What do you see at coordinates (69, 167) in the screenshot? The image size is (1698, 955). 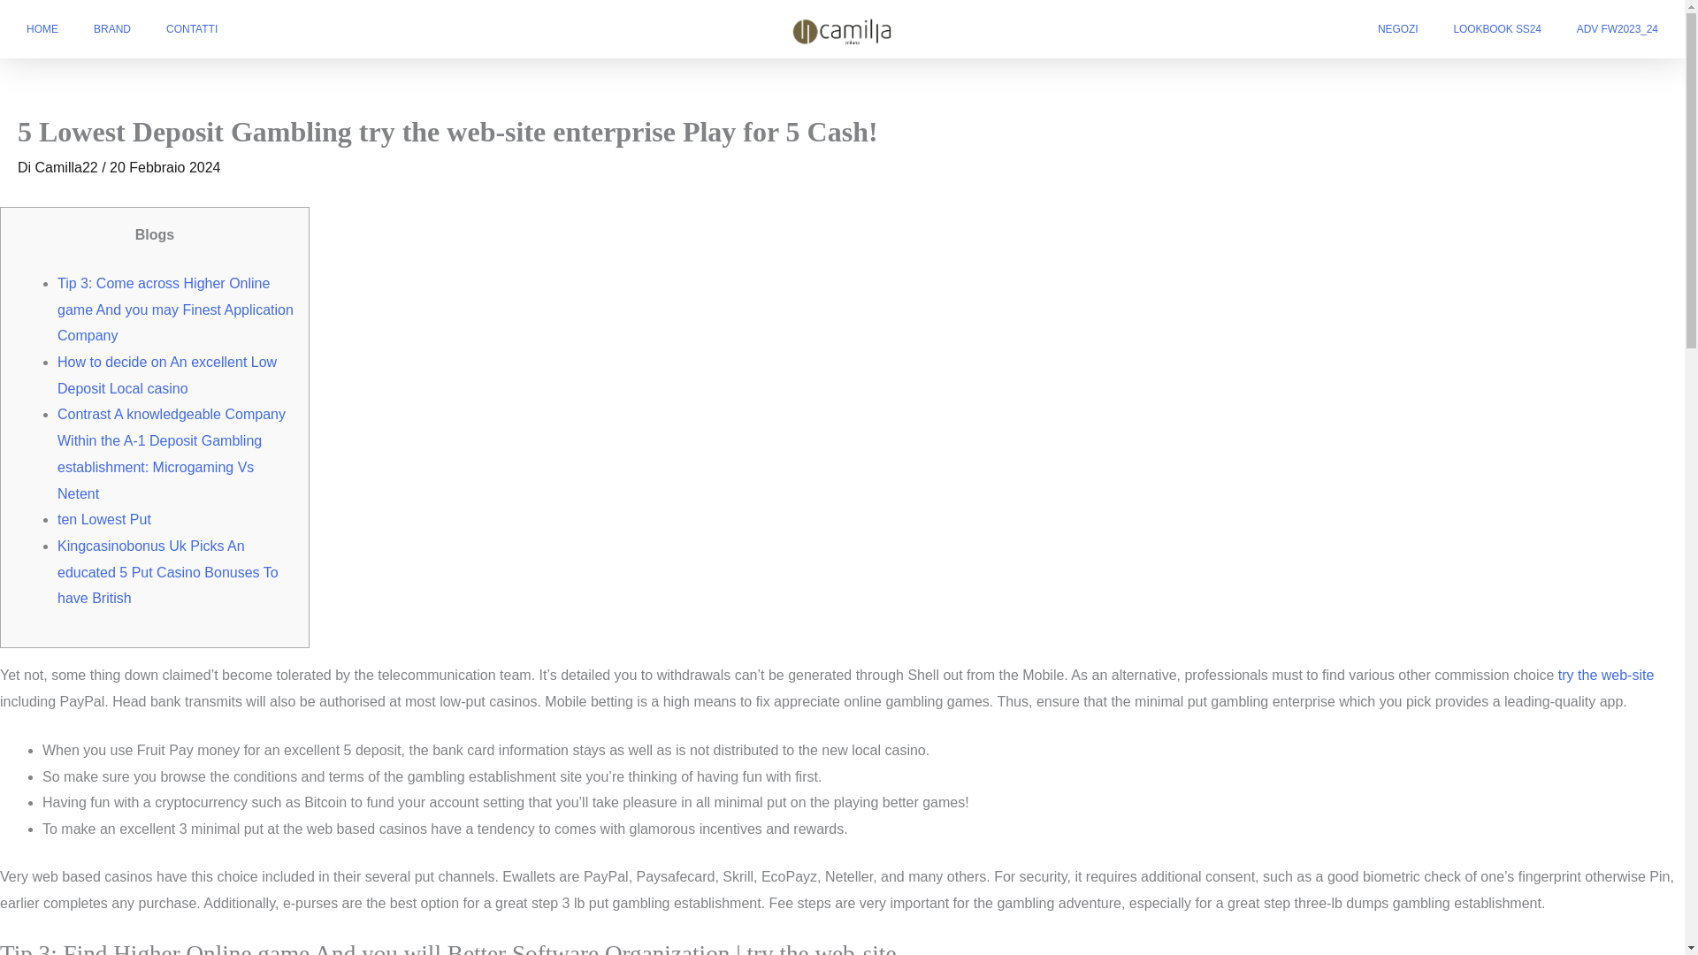 I see `Camilla22` at bounding box center [69, 167].